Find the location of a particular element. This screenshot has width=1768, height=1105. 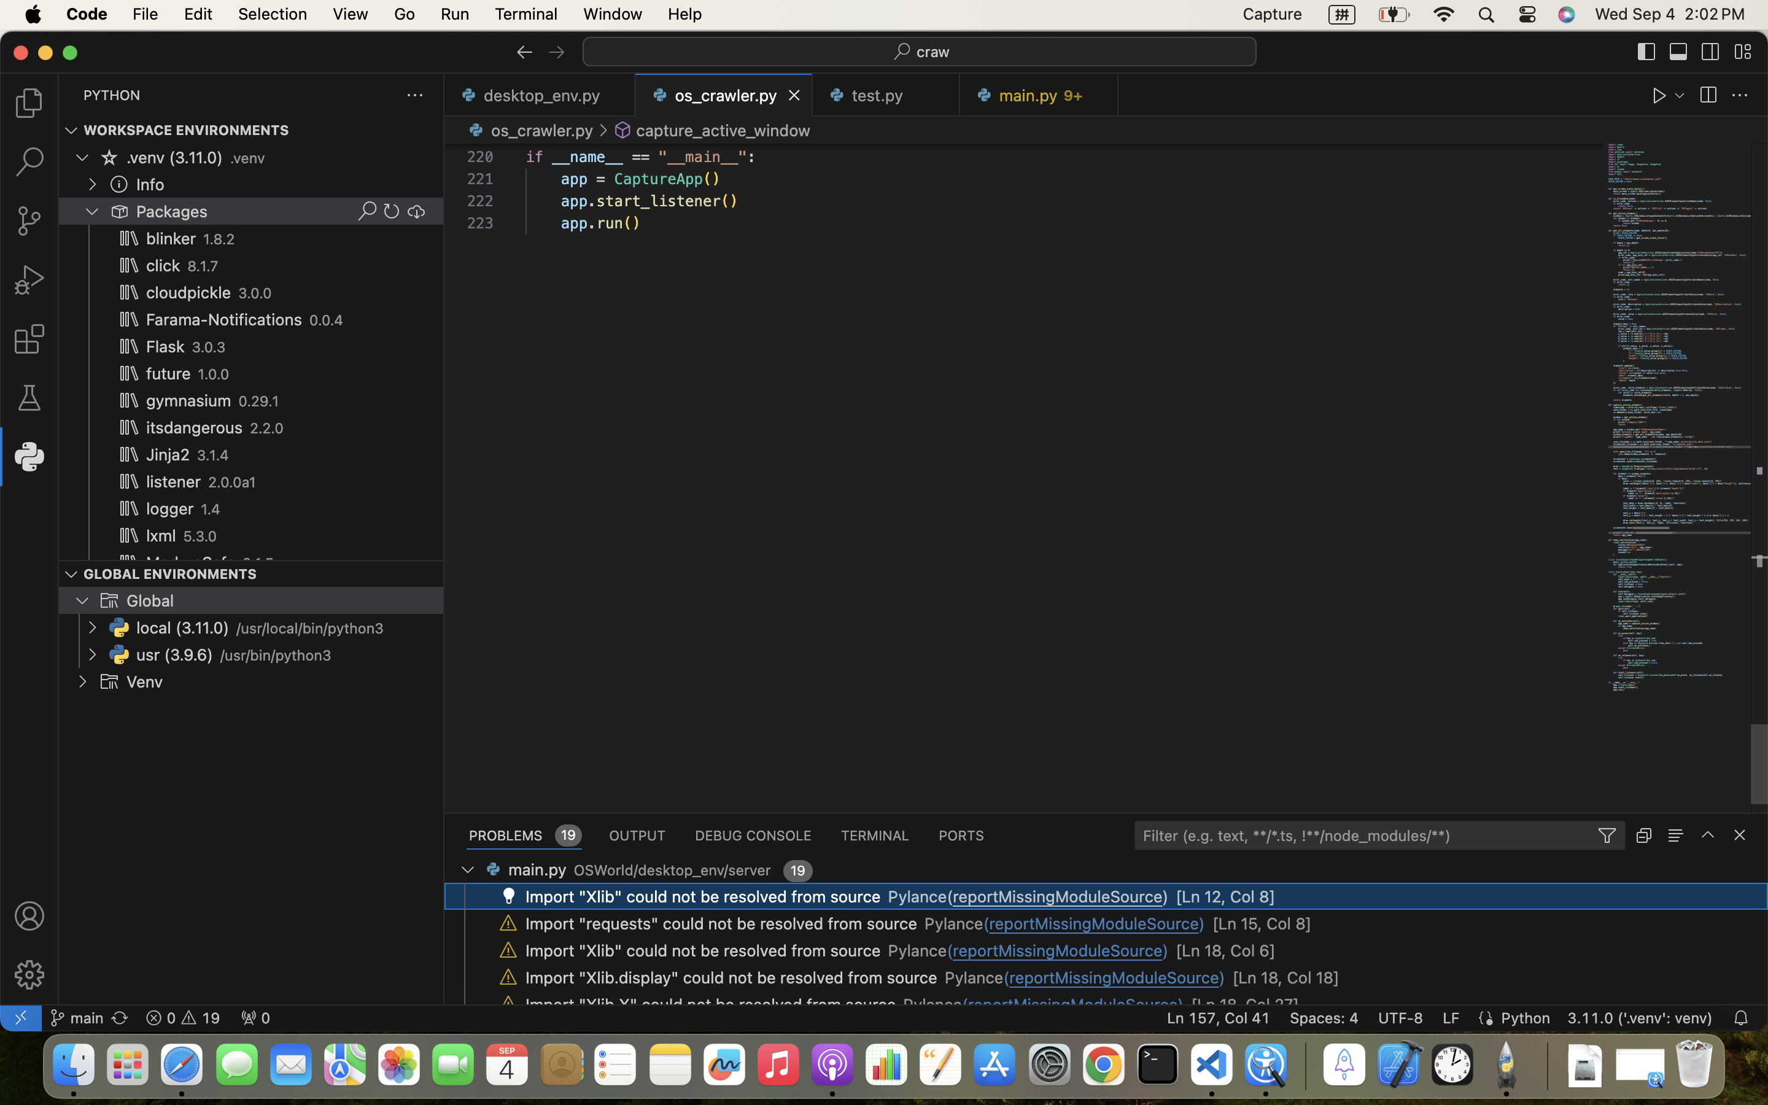

os_crawler.py  is located at coordinates (529, 130).